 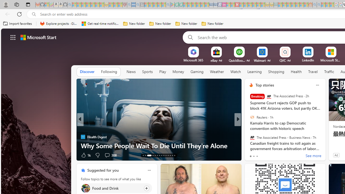 I want to click on View comments 1 Comment, so click(x=273, y=155).